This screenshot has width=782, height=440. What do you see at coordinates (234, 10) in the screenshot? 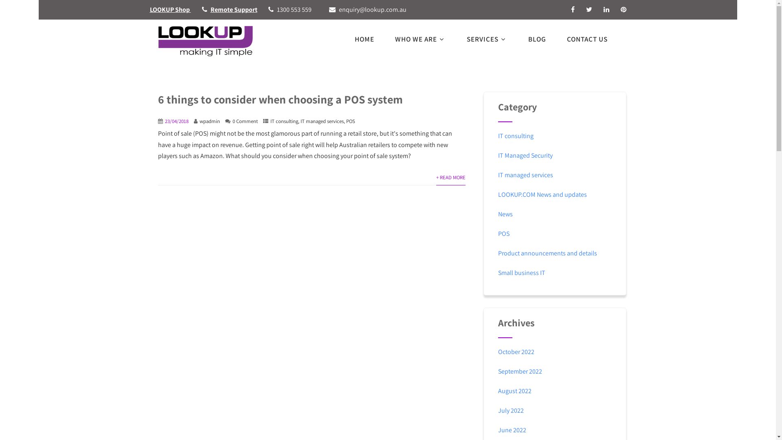
I see `Remote Support` at bounding box center [234, 10].